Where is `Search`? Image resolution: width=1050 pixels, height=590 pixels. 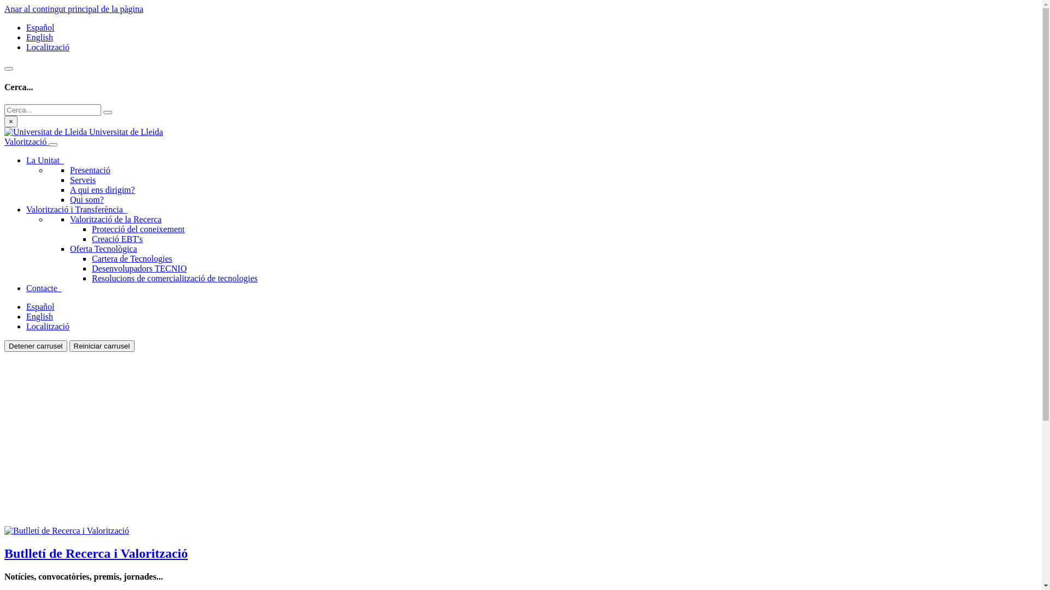 Search is located at coordinates (9, 69).